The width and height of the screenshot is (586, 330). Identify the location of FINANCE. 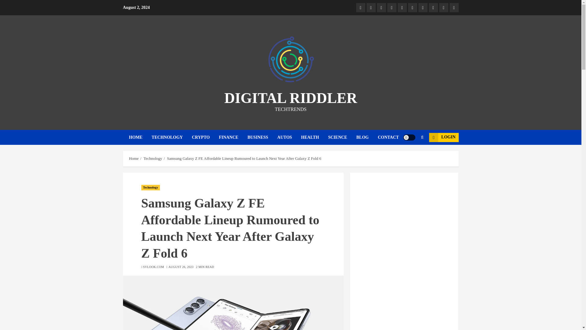
(233, 137).